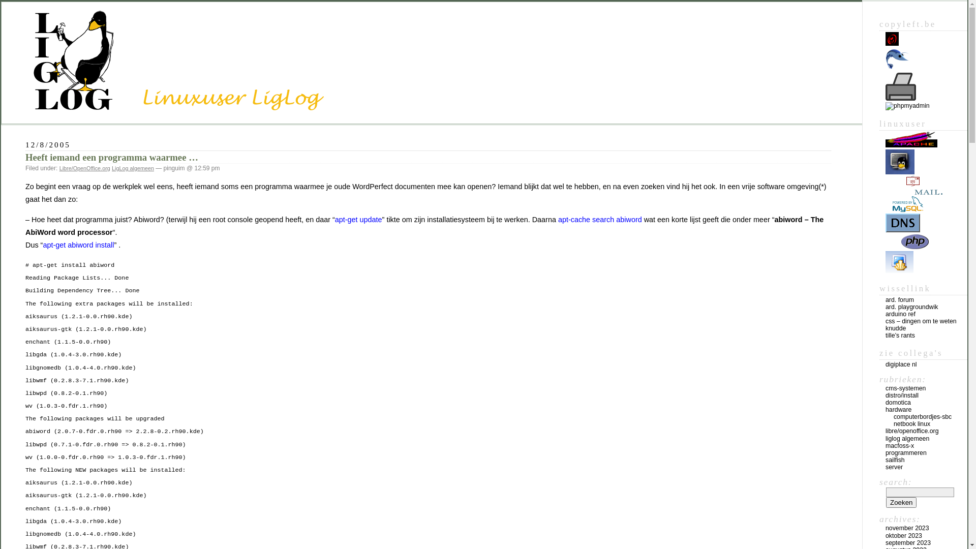 The height and width of the screenshot is (549, 976). I want to click on liglog algemeen, so click(907, 439).